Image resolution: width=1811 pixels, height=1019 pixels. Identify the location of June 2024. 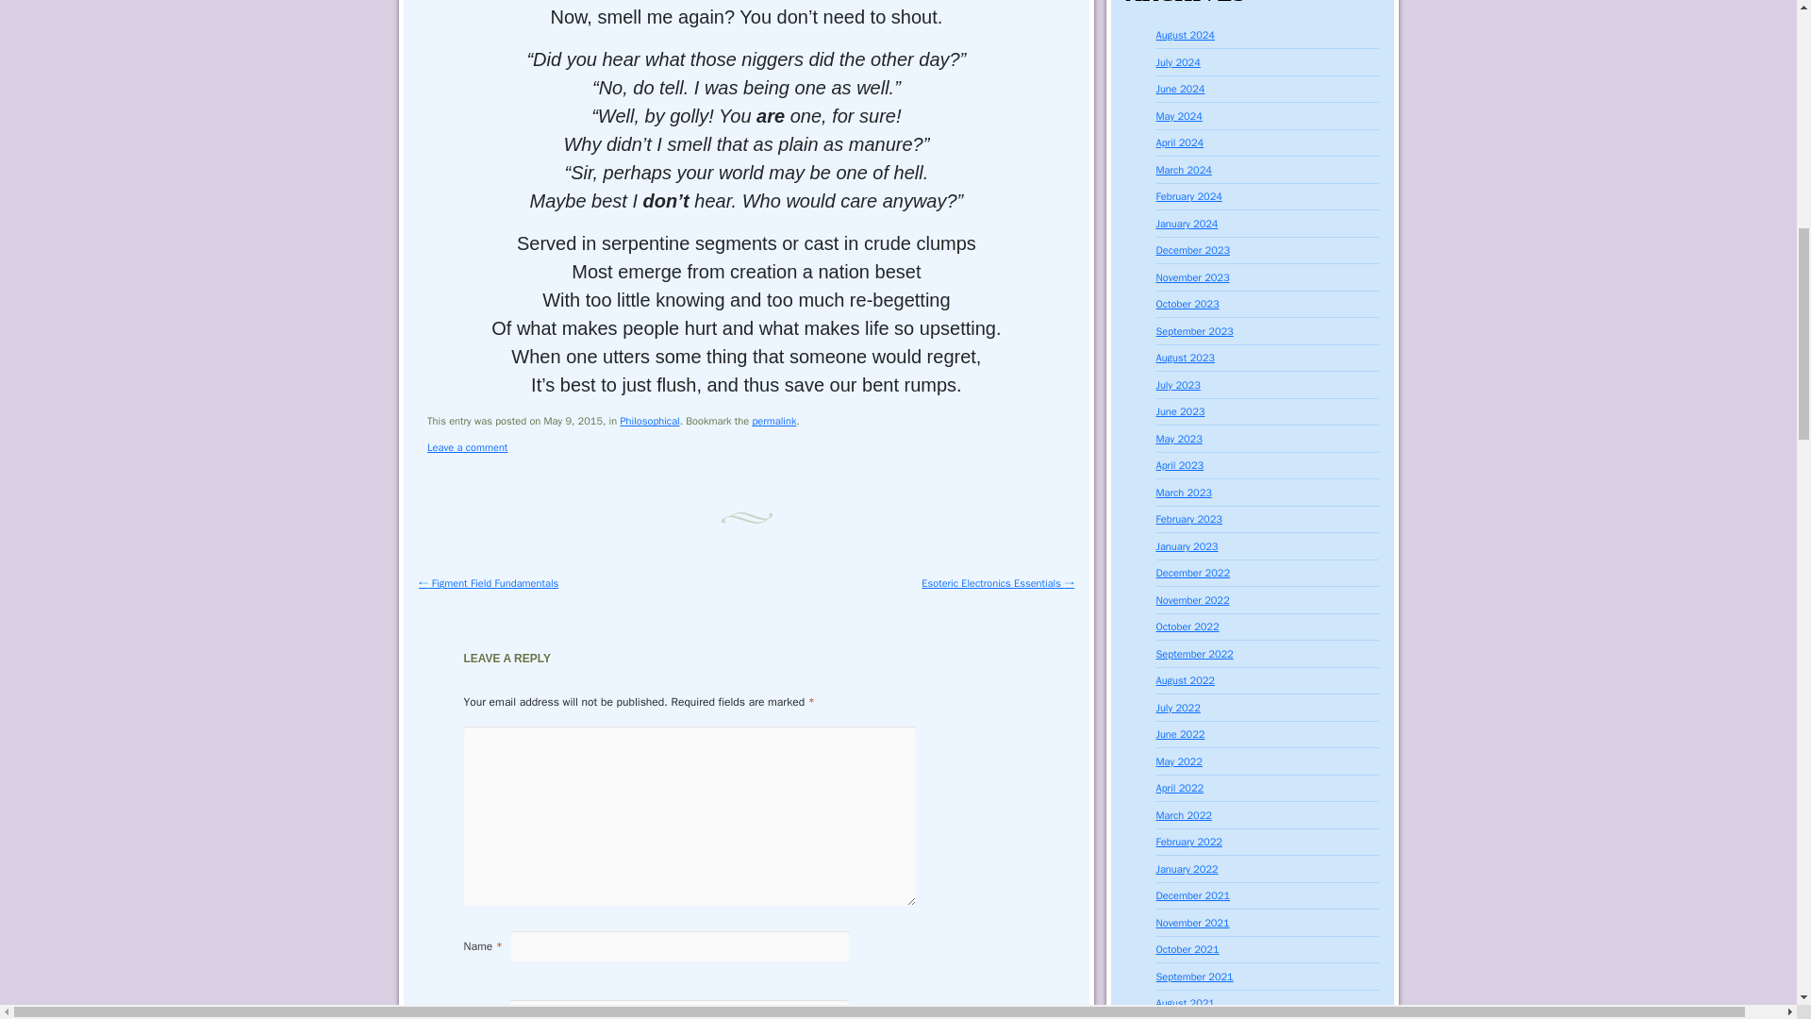
(1181, 89).